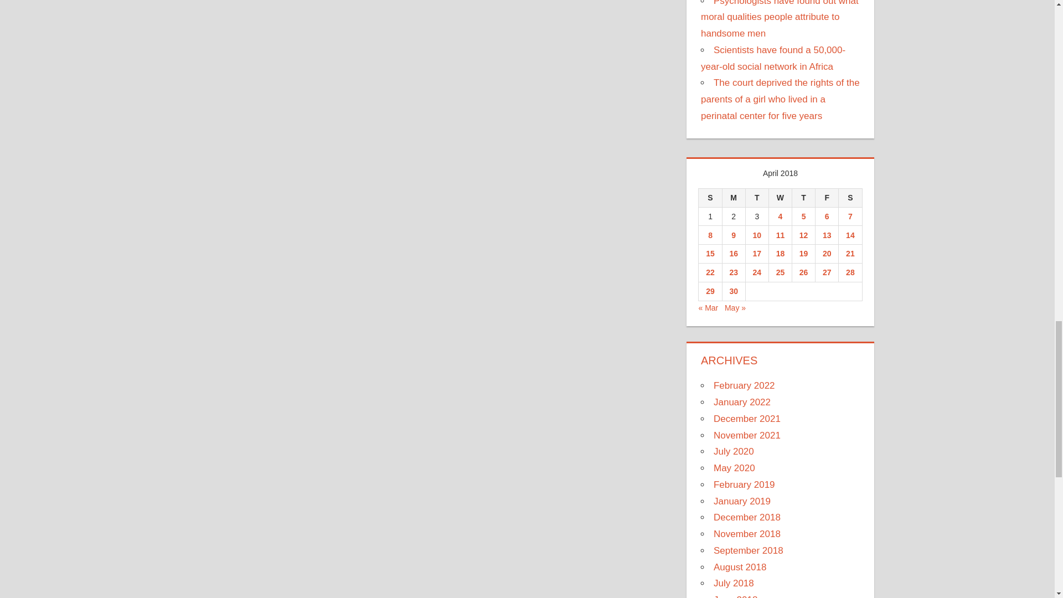  I want to click on Tuesday, so click(756, 197).